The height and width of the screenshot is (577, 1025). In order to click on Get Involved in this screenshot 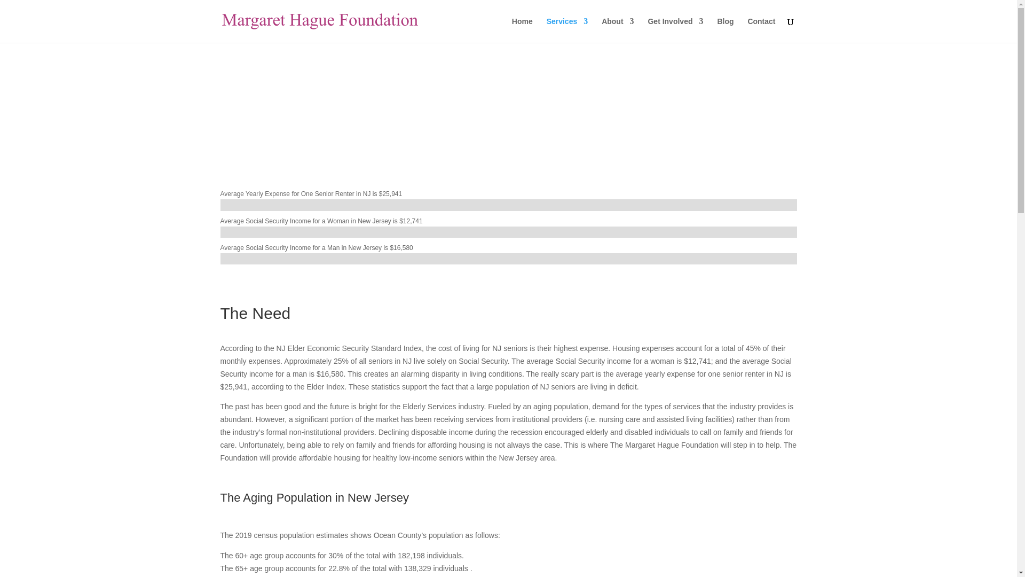, I will do `click(675, 30)`.